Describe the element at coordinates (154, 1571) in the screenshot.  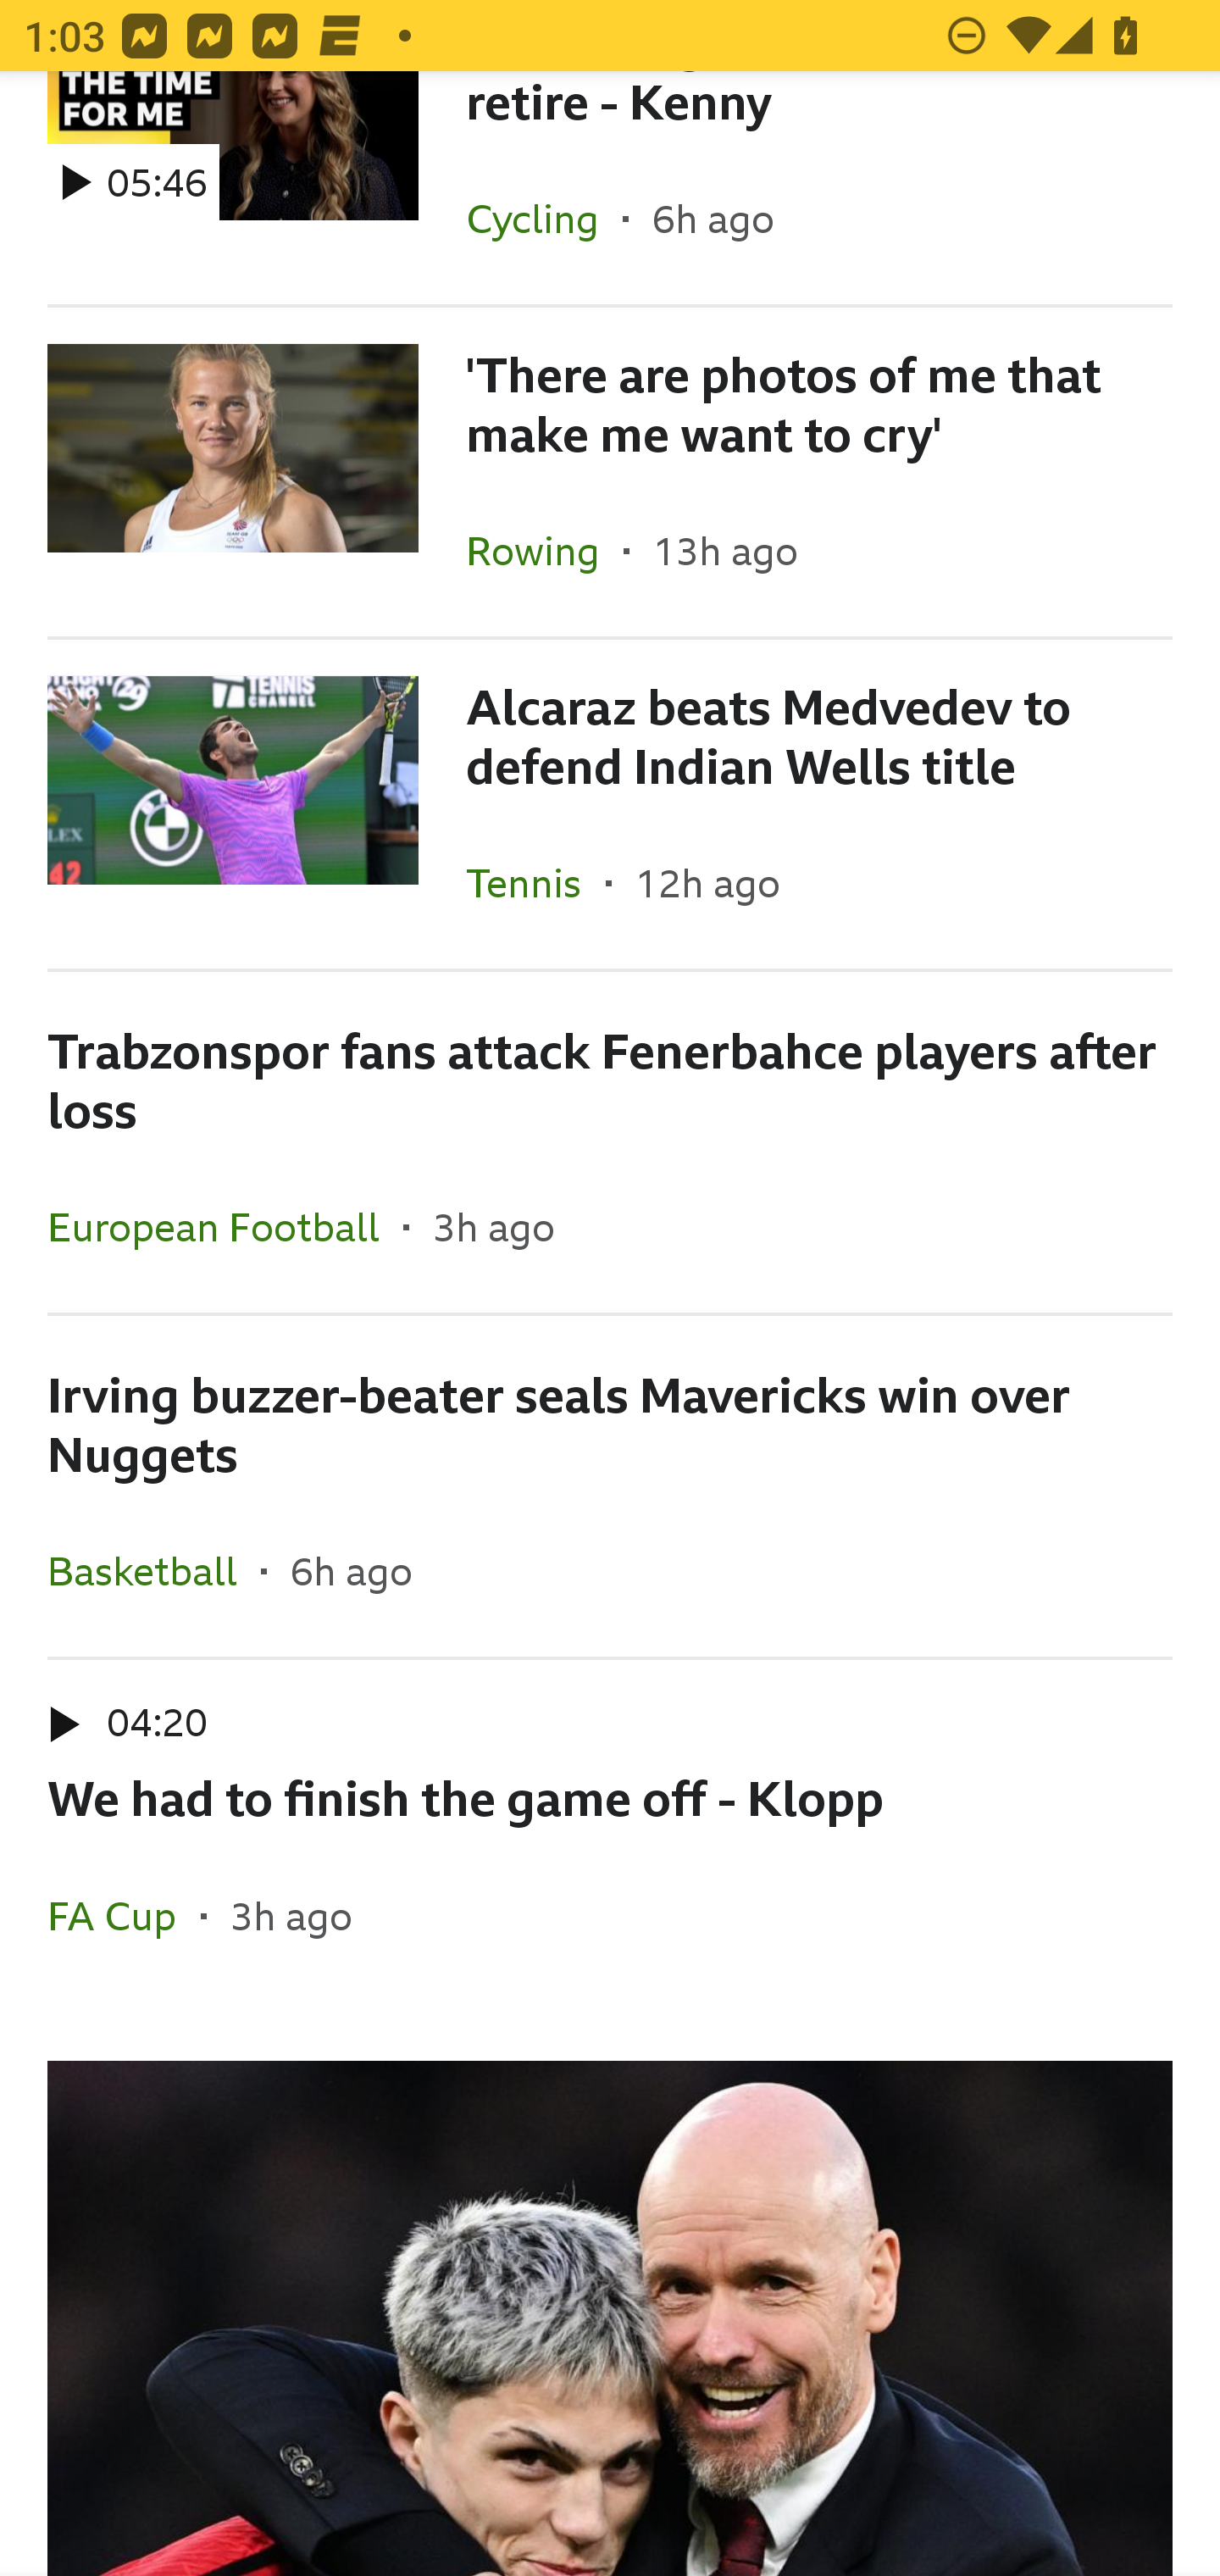
I see `Basketball In the section Basketball` at that location.